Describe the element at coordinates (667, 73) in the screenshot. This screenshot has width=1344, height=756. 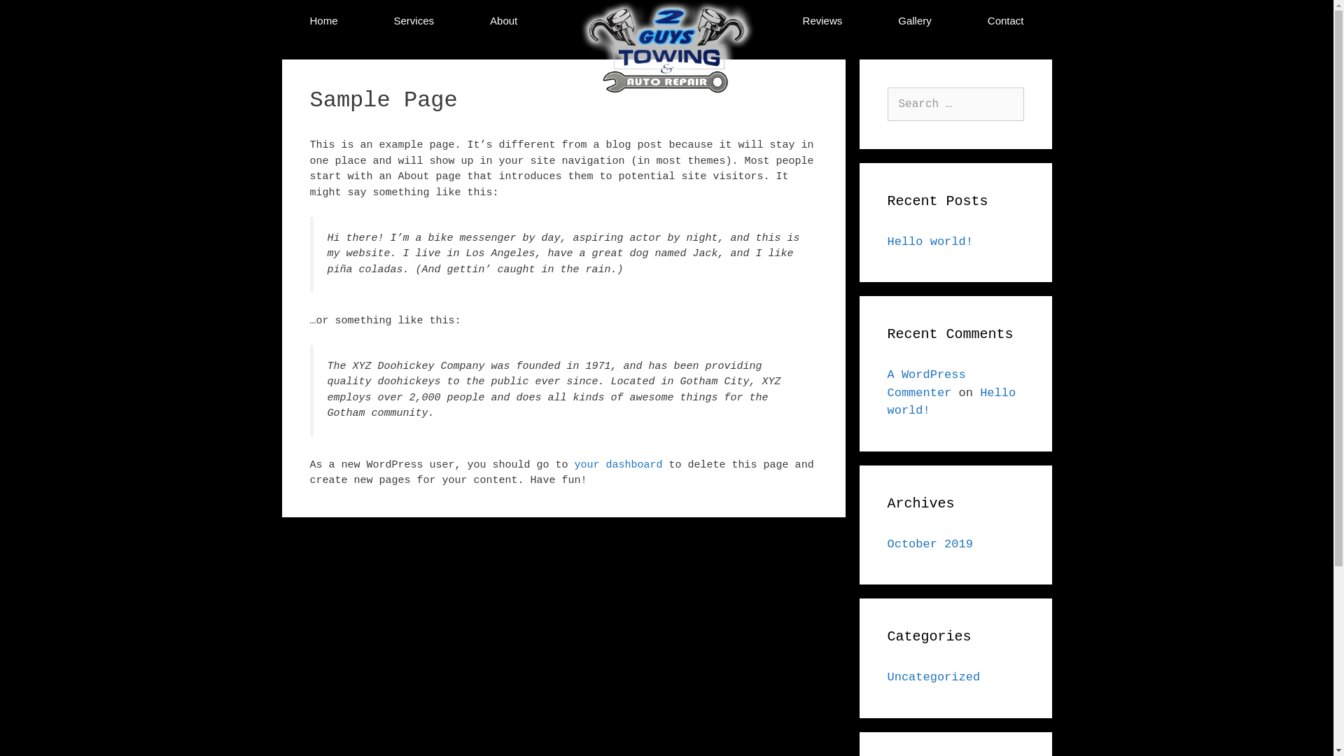
I see `2 Guys Towing & Auto Repair` at that location.